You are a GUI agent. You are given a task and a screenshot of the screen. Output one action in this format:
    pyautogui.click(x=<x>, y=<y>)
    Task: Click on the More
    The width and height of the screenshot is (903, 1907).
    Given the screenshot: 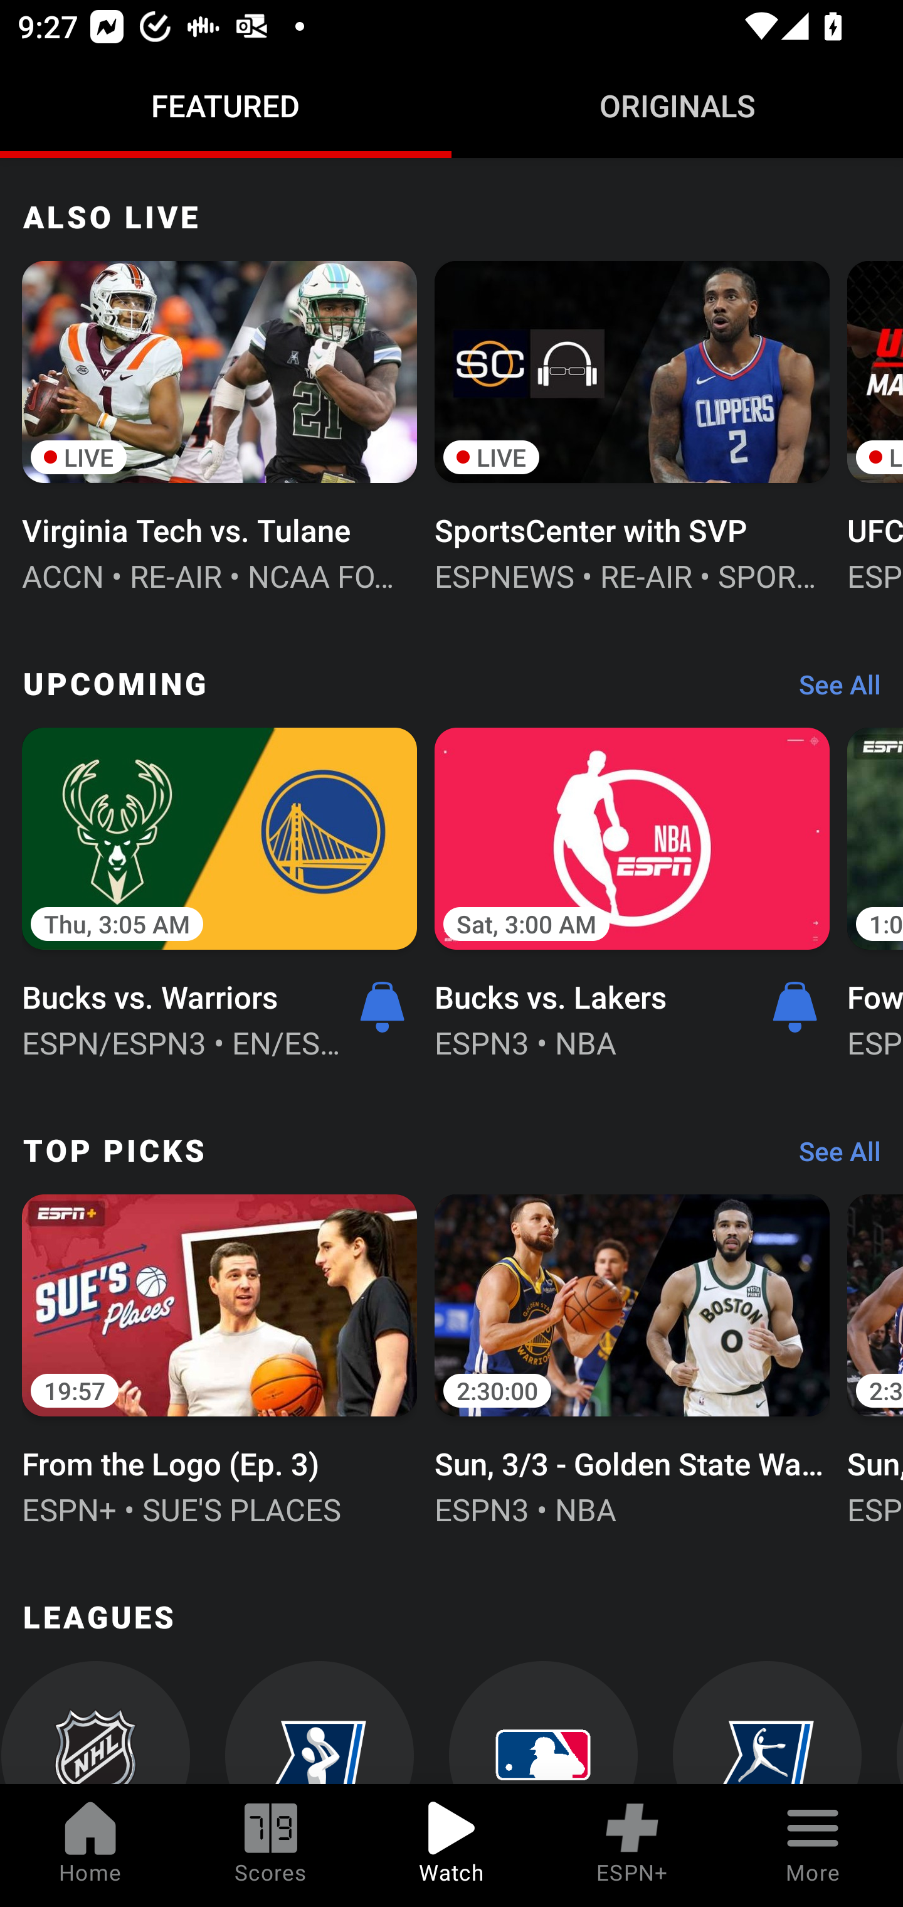 What is the action you would take?
    pyautogui.click(x=813, y=1846)
    